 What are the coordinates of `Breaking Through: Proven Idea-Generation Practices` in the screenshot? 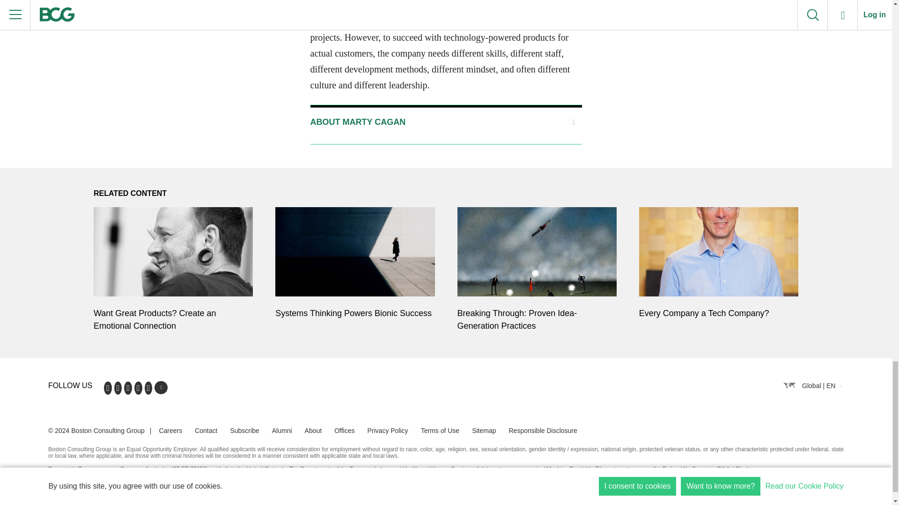 It's located at (536, 322).